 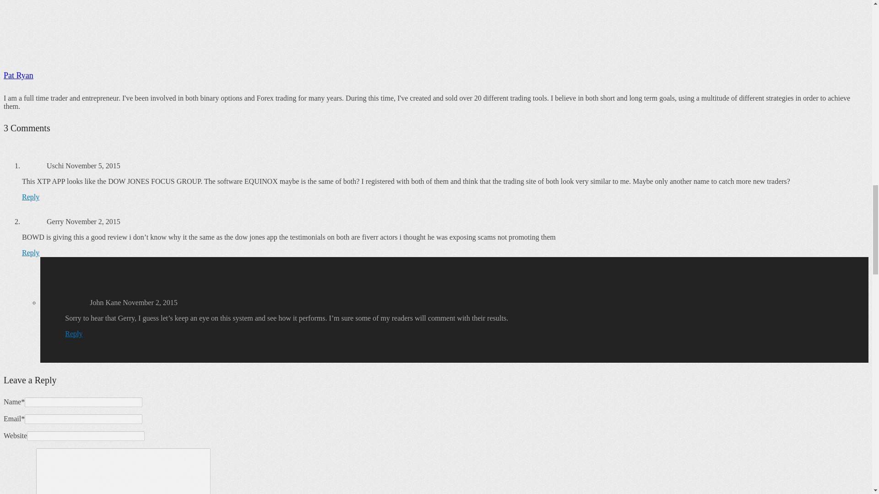 I want to click on Reply, so click(x=74, y=333).